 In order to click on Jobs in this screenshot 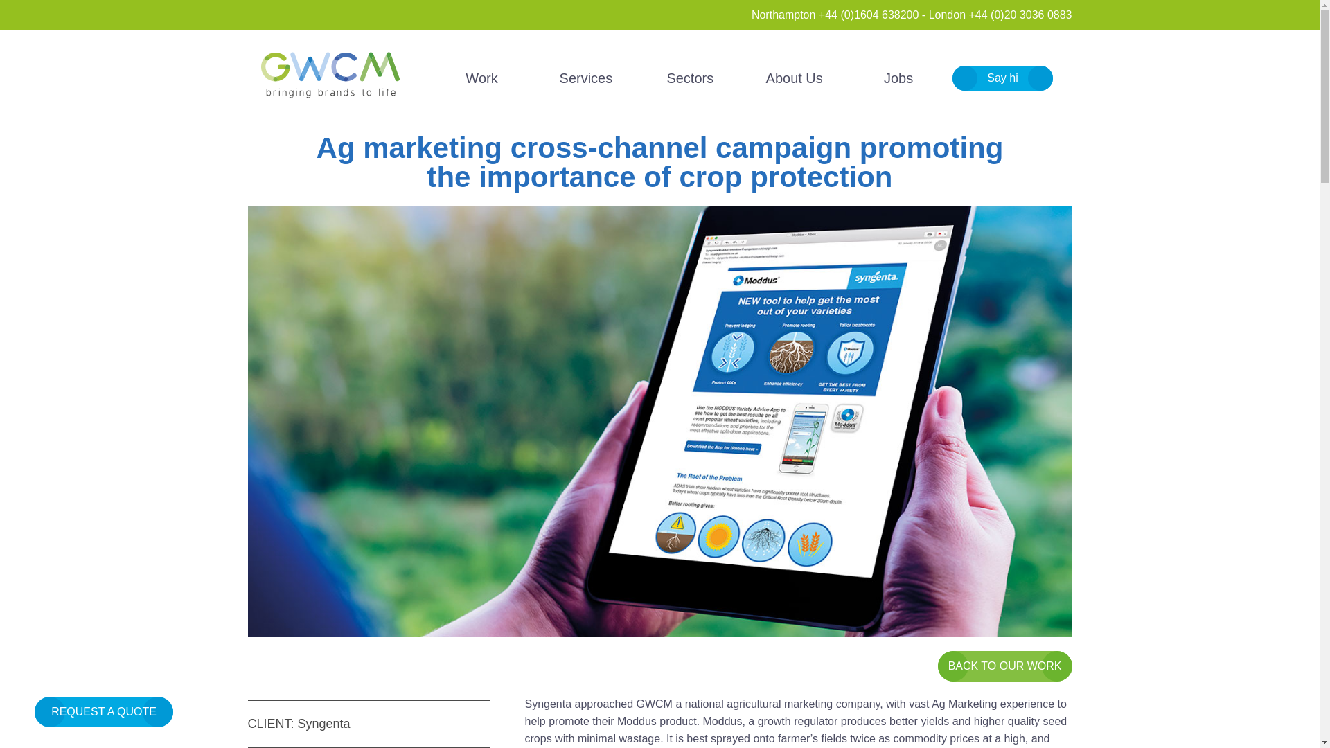, I will do `click(898, 78)`.